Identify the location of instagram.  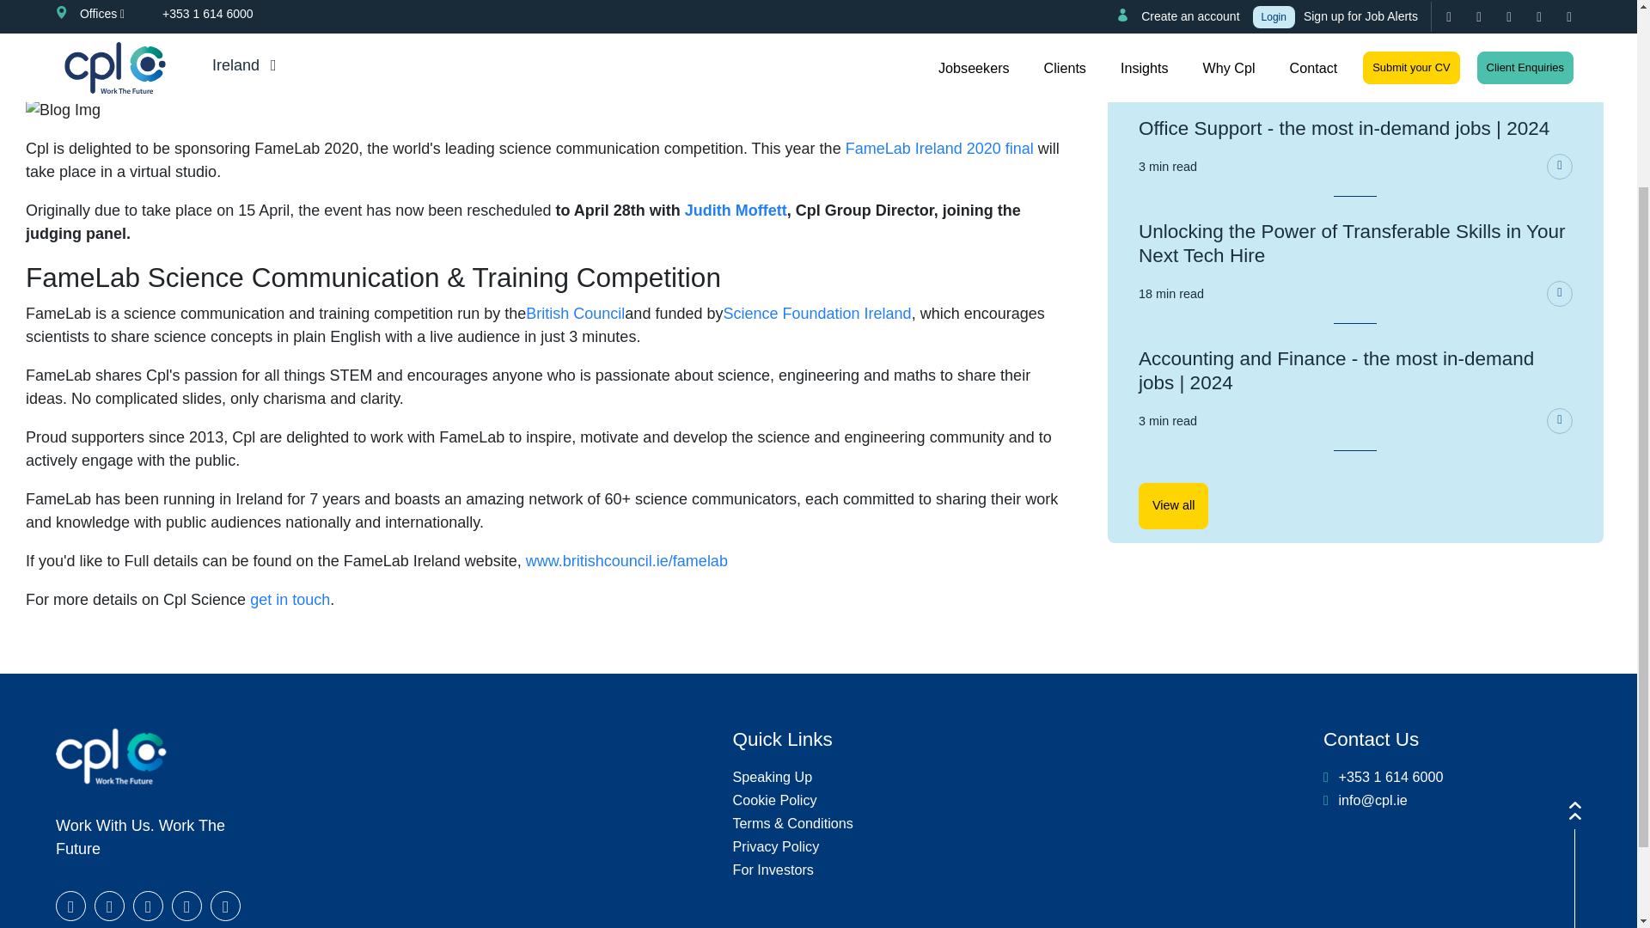
(225, 906).